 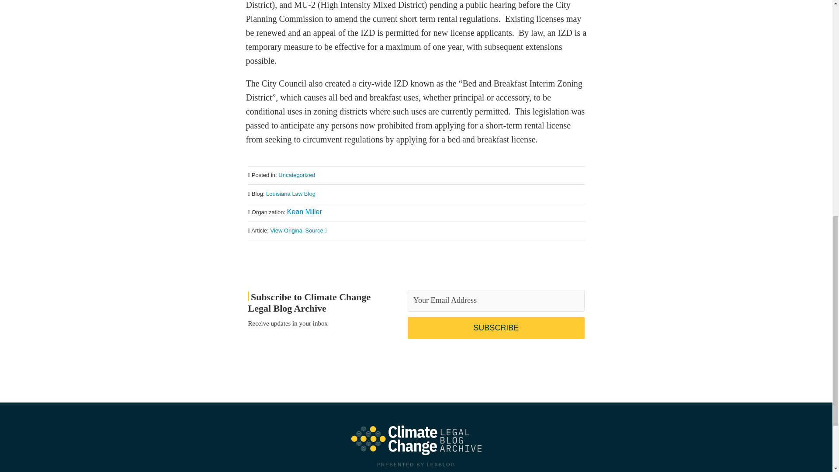 I want to click on SUBSCRIBE, so click(x=496, y=328).